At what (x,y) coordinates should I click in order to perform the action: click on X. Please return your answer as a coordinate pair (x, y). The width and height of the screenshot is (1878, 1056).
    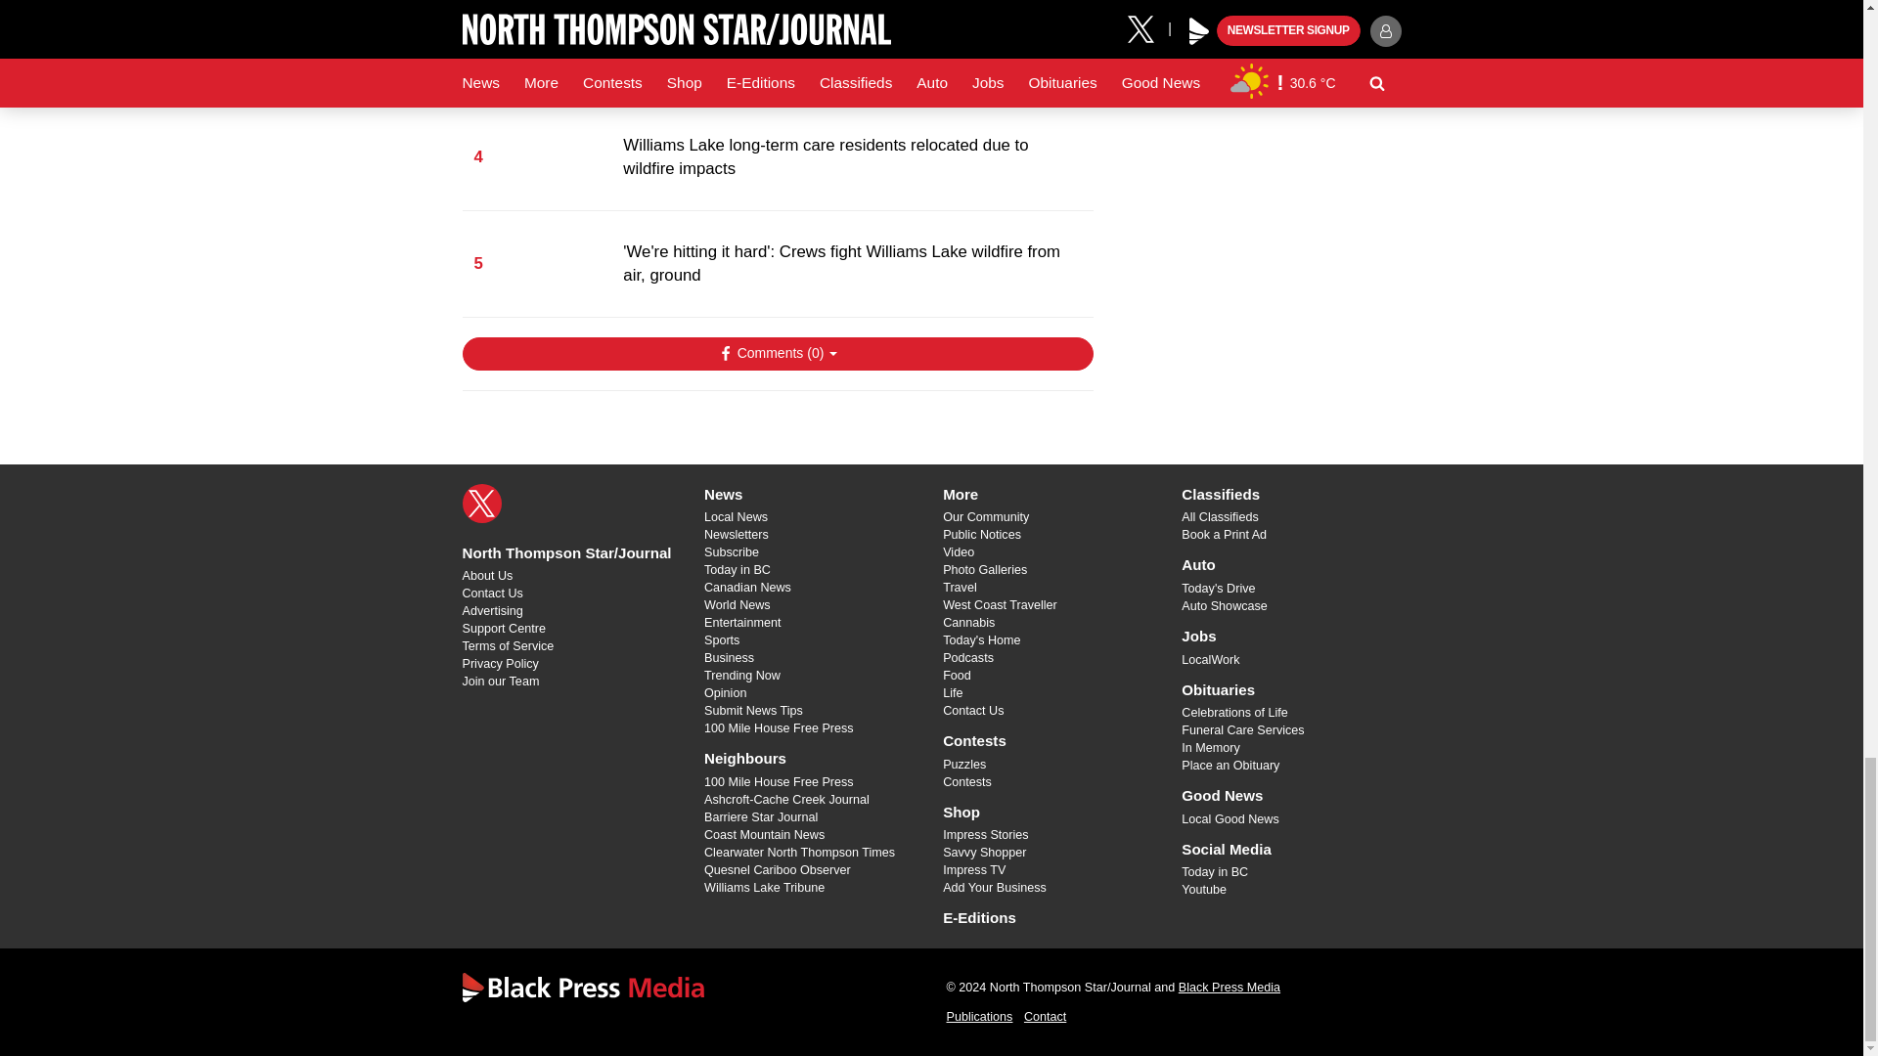
    Looking at the image, I should click on (481, 503).